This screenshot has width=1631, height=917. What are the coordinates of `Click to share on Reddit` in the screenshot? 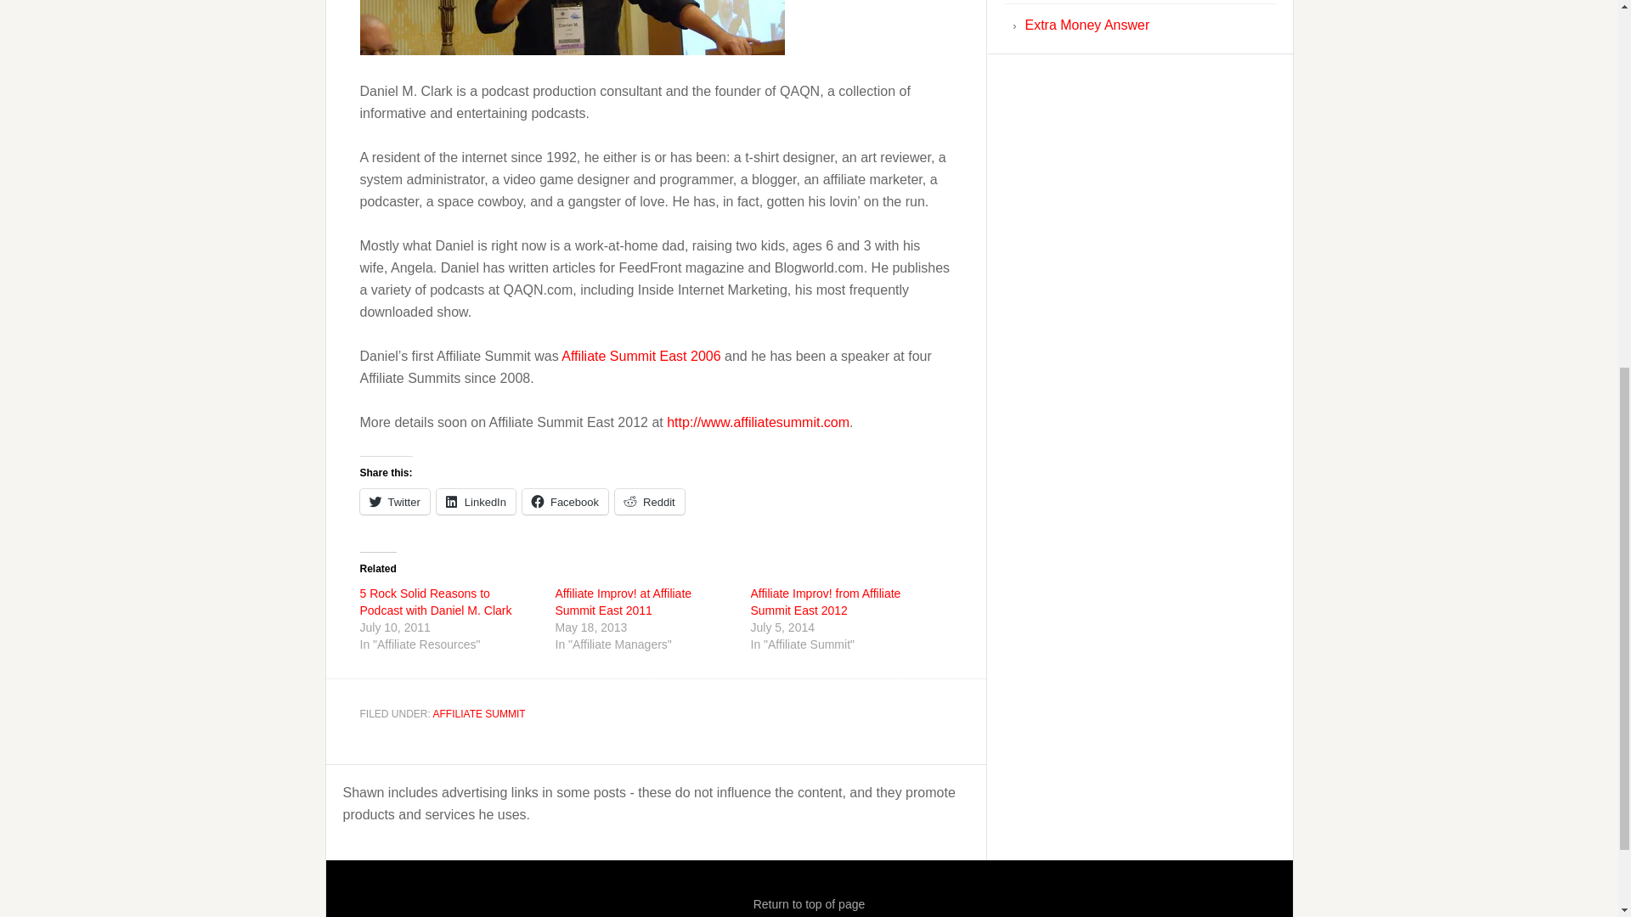 It's located at (649, 501).